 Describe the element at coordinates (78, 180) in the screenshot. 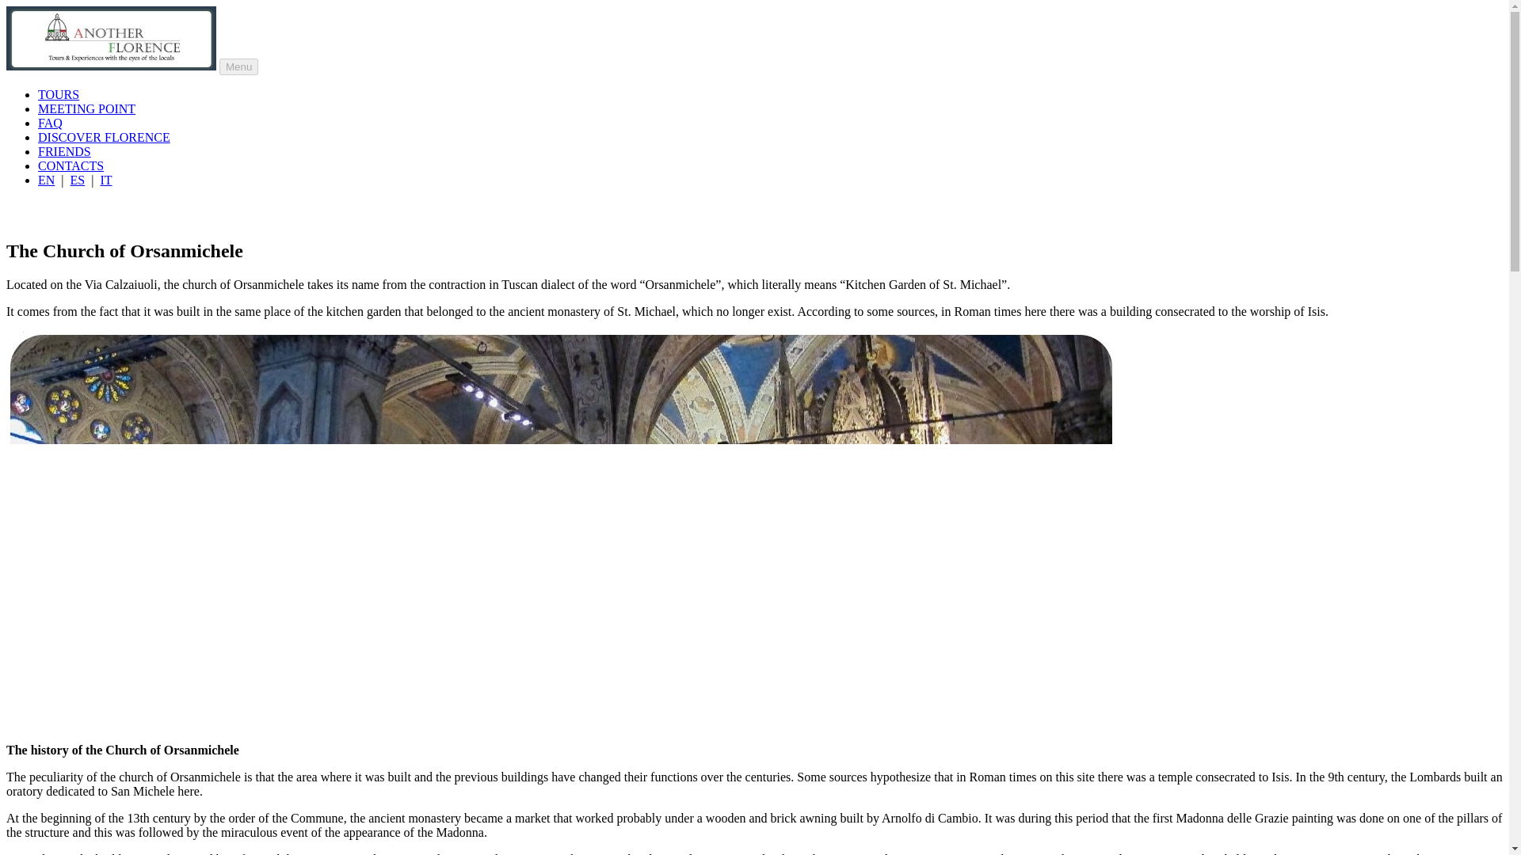

I see `ES` at that location.